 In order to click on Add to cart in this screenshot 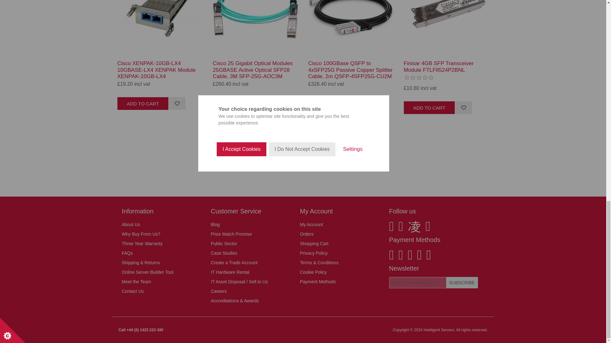, I will do `click(238, 103)`.